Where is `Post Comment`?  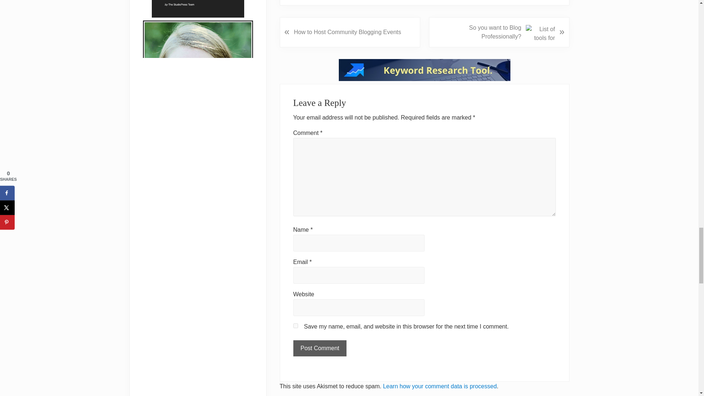 Post Comment is located at coordinates (320, 348).